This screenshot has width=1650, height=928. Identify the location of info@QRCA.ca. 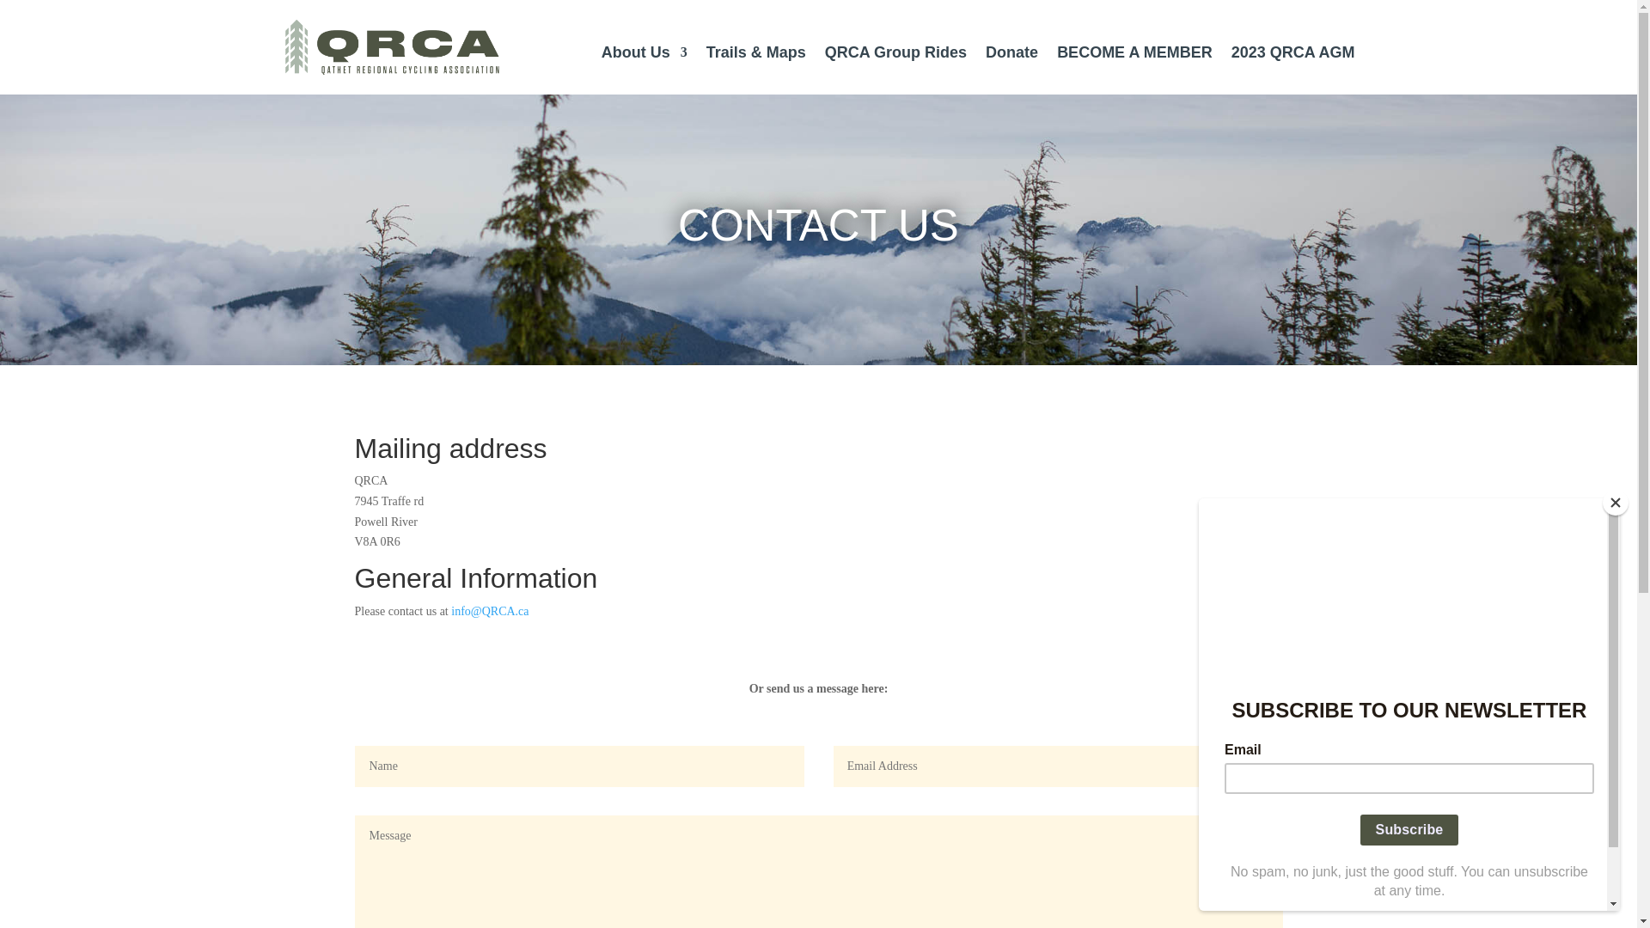
(490, 612).